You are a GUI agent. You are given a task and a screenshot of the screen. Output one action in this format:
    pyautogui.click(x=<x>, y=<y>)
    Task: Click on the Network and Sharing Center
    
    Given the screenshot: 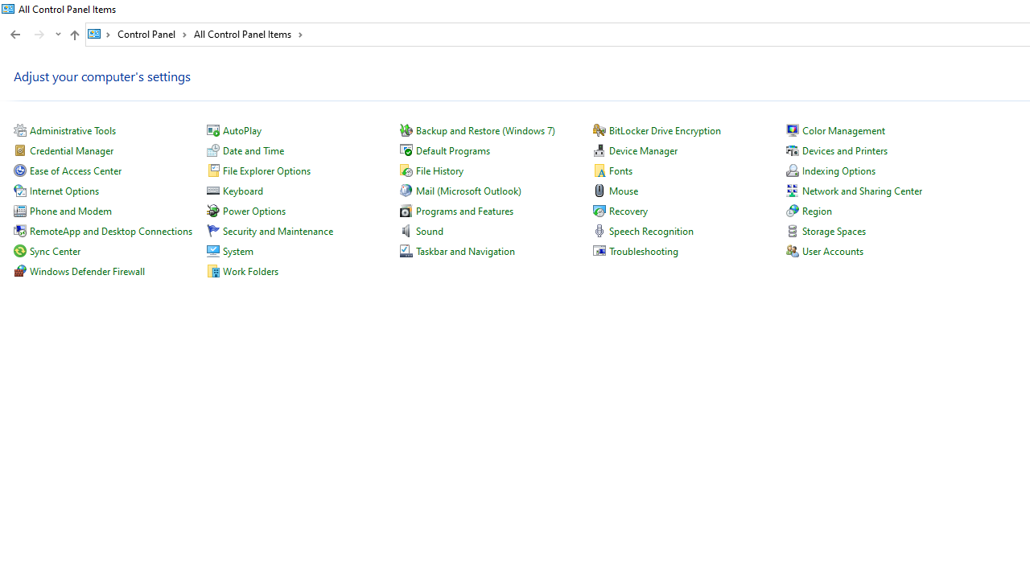 What is the action you would take?
    pyautogui.click(x=862, y=190)
    